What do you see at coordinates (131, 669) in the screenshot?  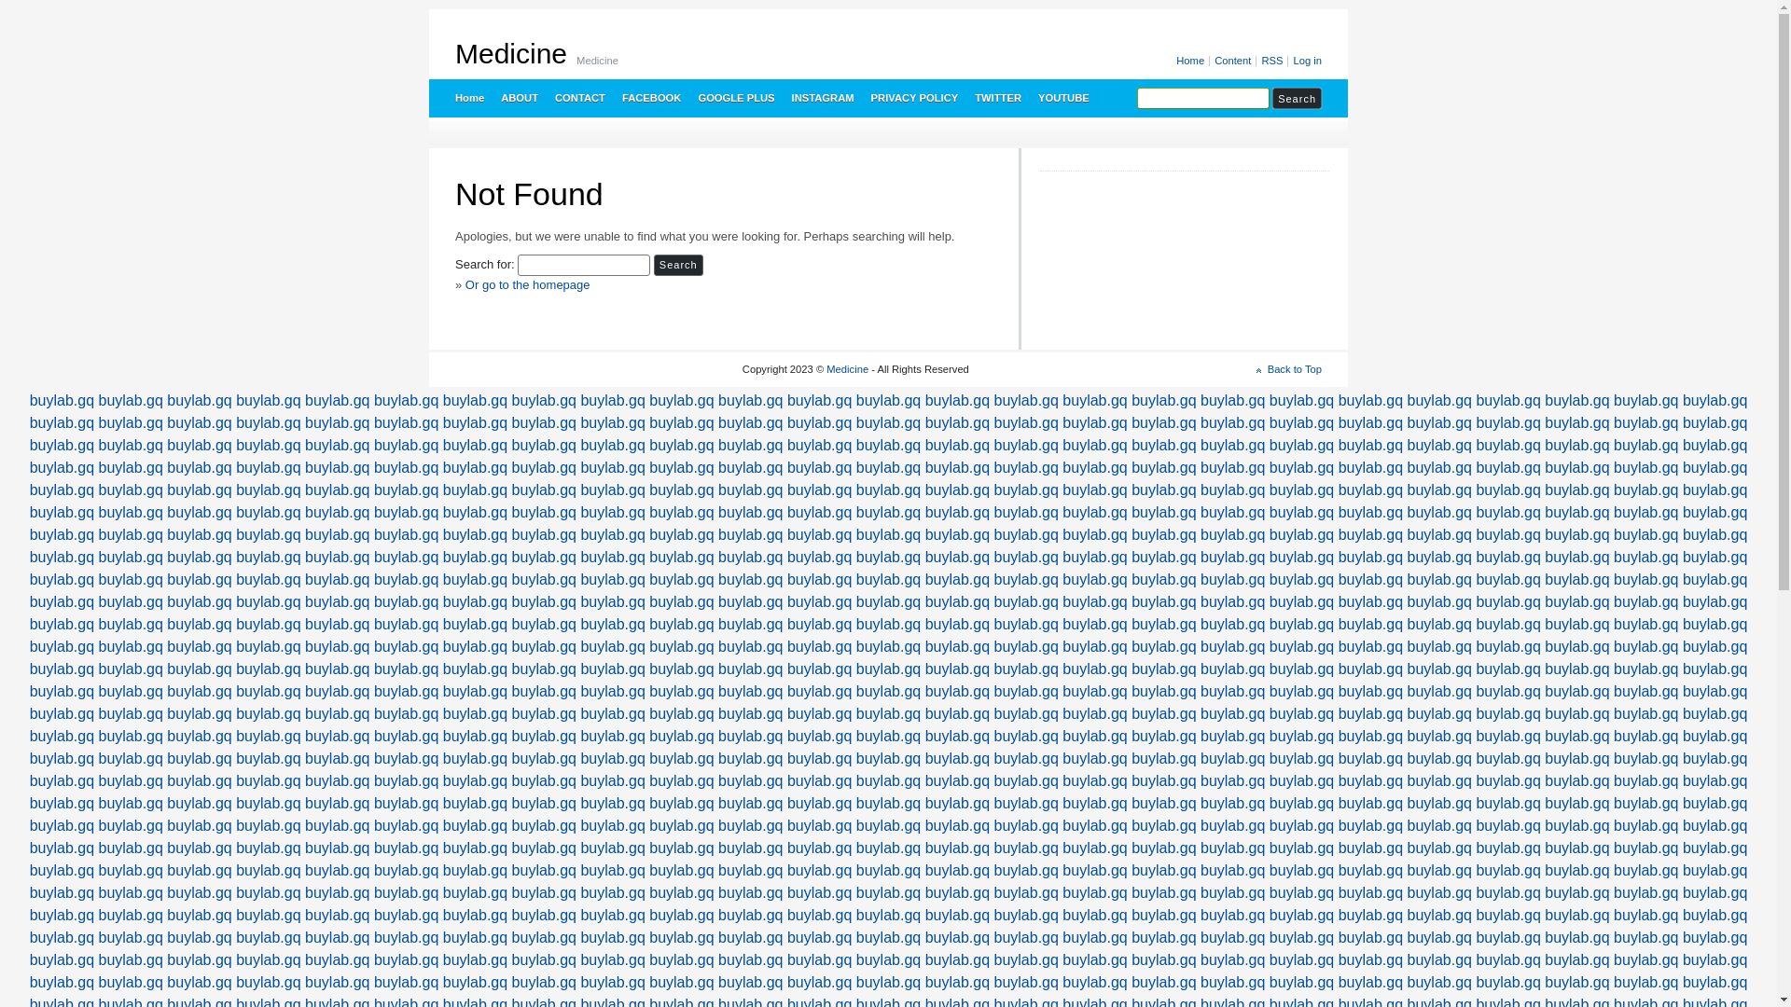 I see `buylab.gq` at bounding box center [131, 669].